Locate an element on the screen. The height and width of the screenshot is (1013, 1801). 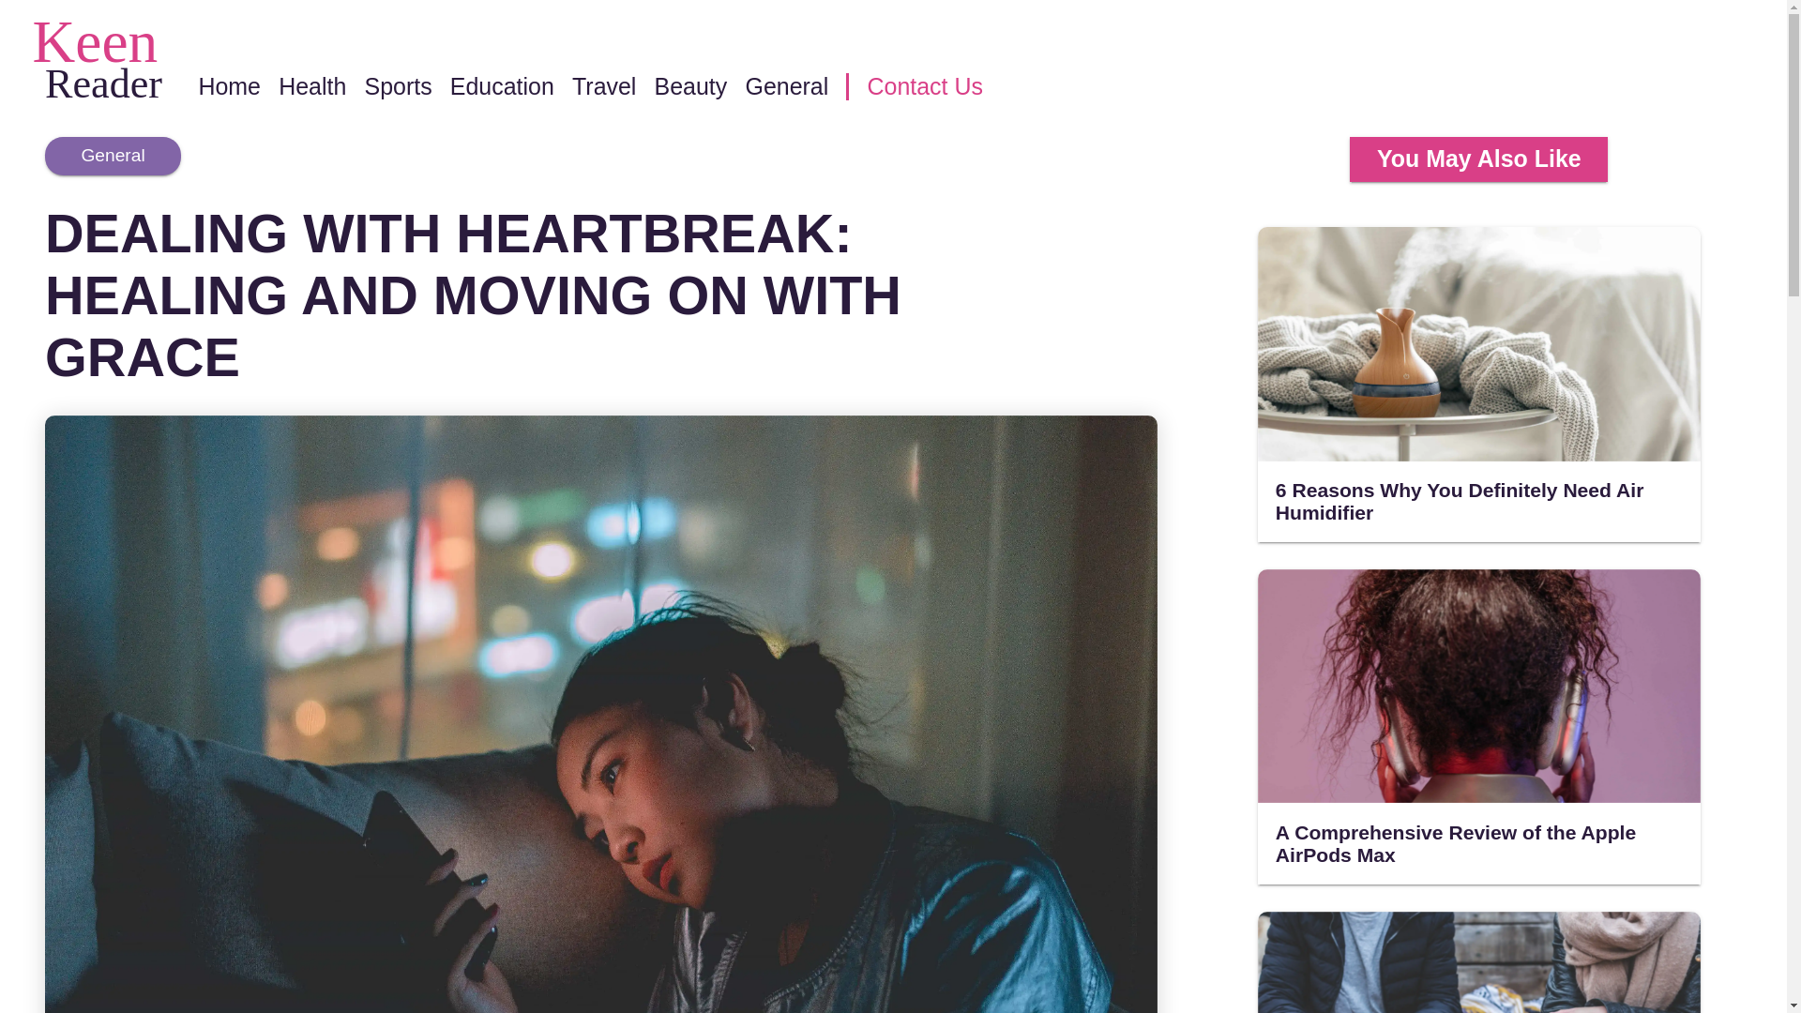
Education is located at coordinates (503, 85).